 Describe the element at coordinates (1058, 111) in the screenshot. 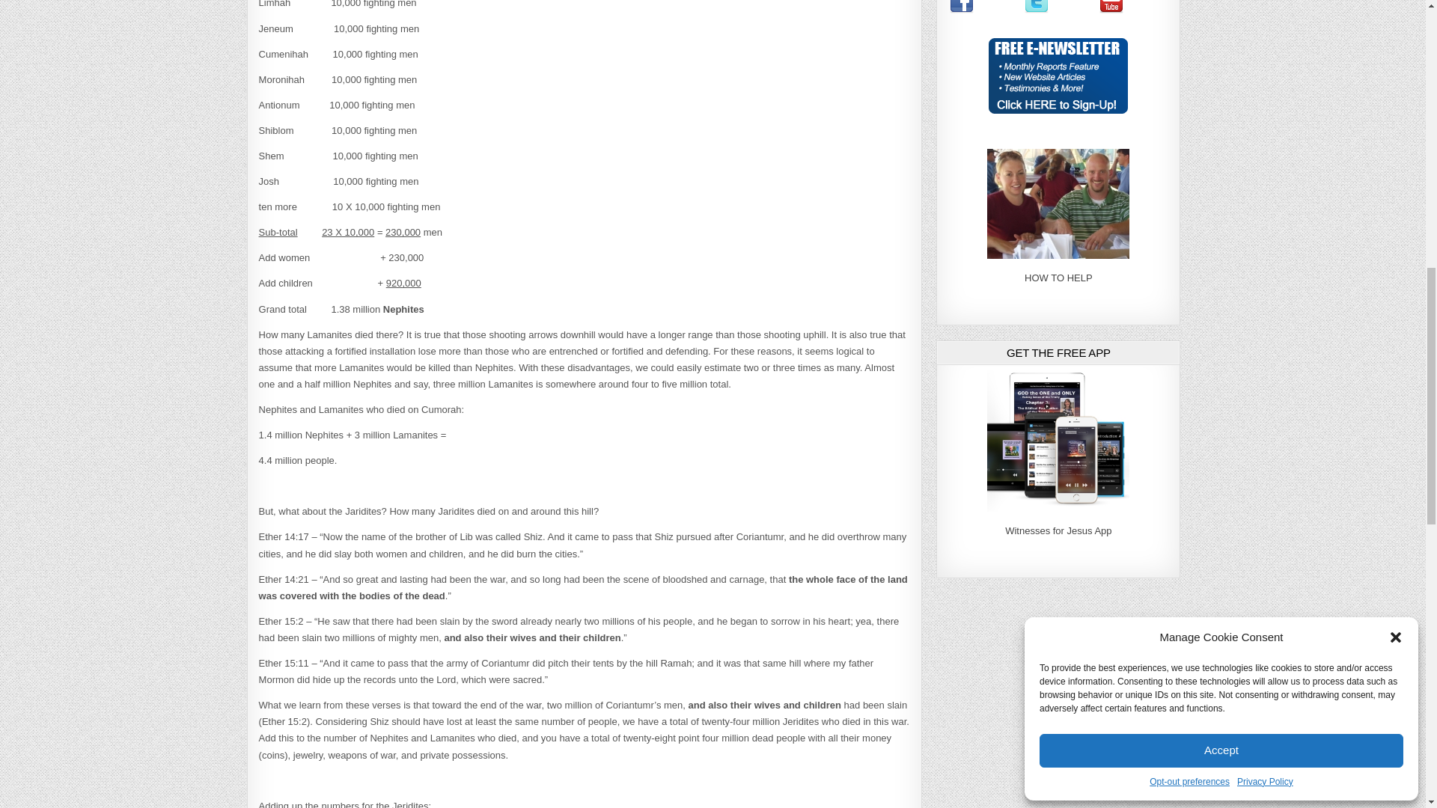

I see `Newsletter` at that location.